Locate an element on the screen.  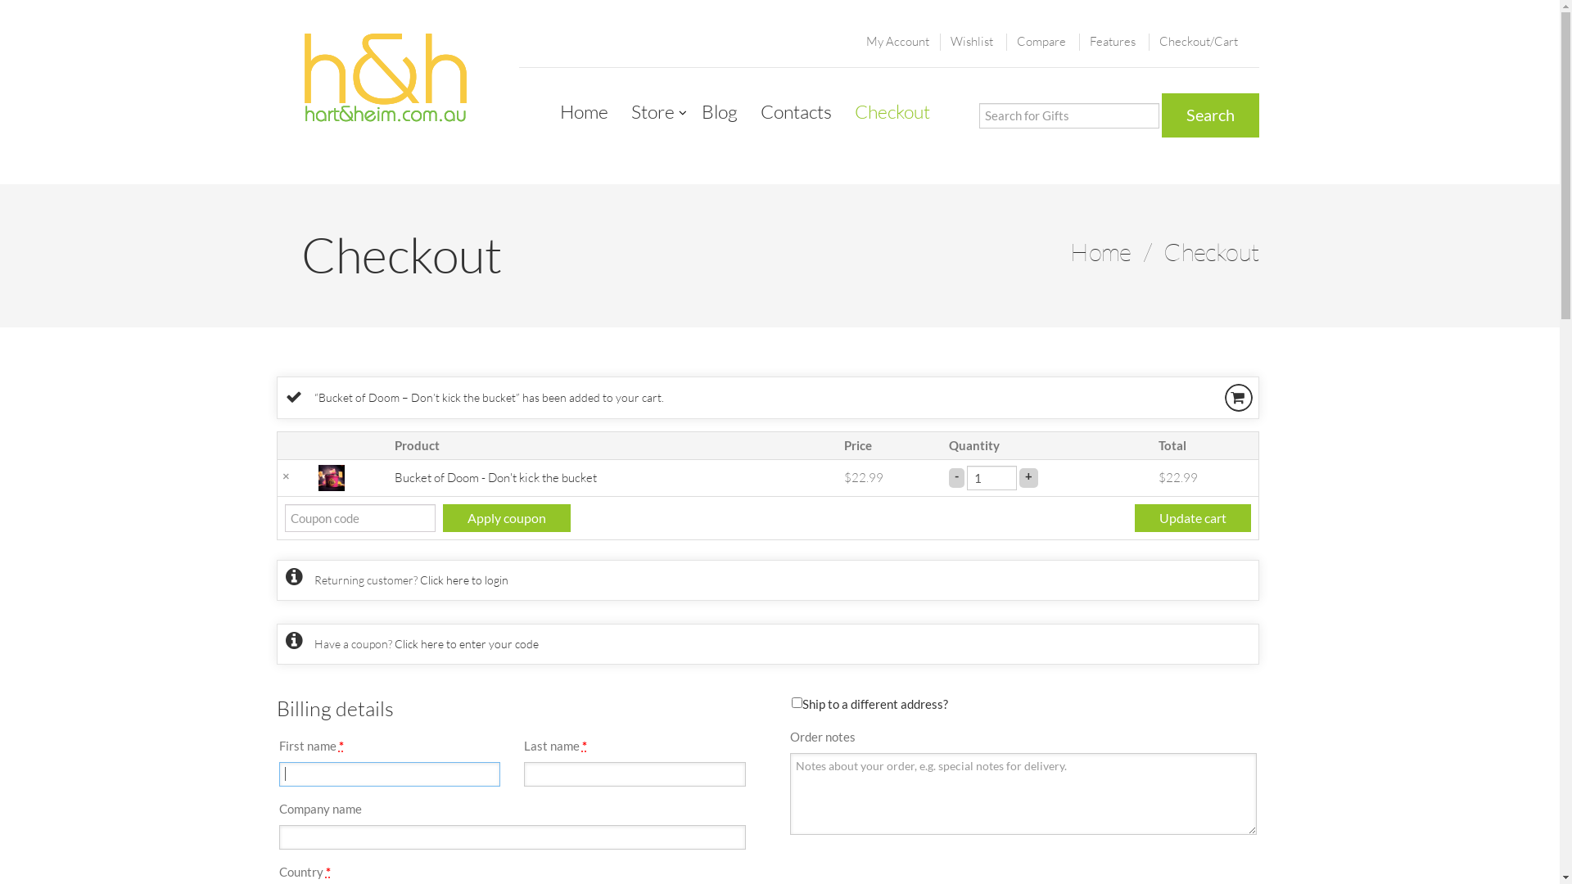
Wishlist is located at coordinates (971, 41).